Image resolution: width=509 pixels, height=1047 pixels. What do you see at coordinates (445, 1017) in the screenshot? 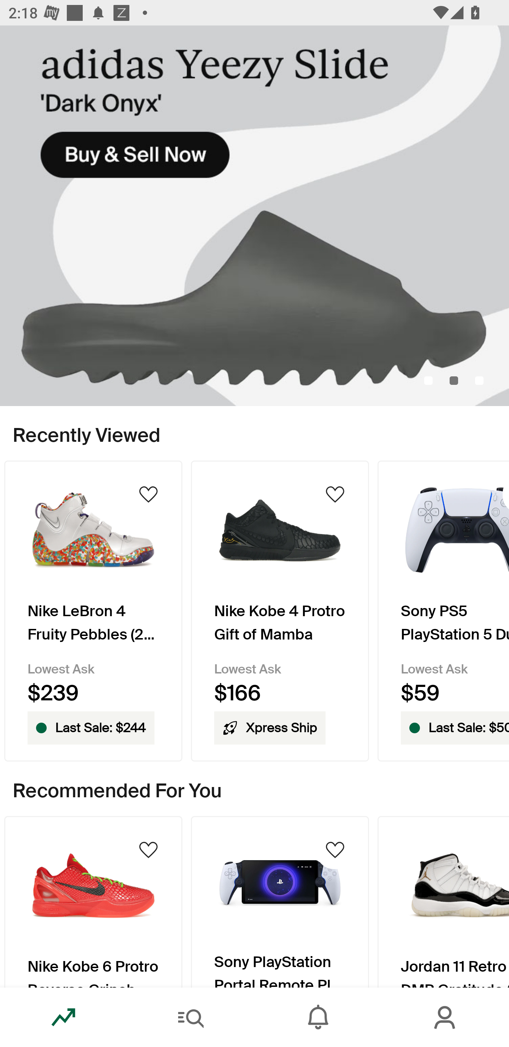
I see `Account` at bounding box center [445, 1017].